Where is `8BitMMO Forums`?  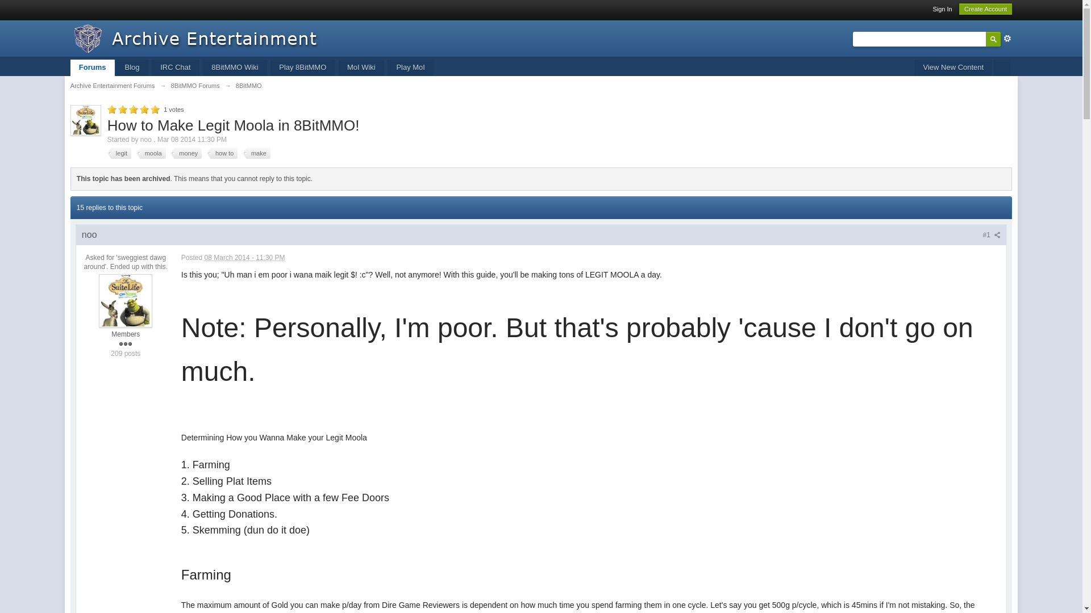 8BitMMO Forums is located at coordinates (195, 85).